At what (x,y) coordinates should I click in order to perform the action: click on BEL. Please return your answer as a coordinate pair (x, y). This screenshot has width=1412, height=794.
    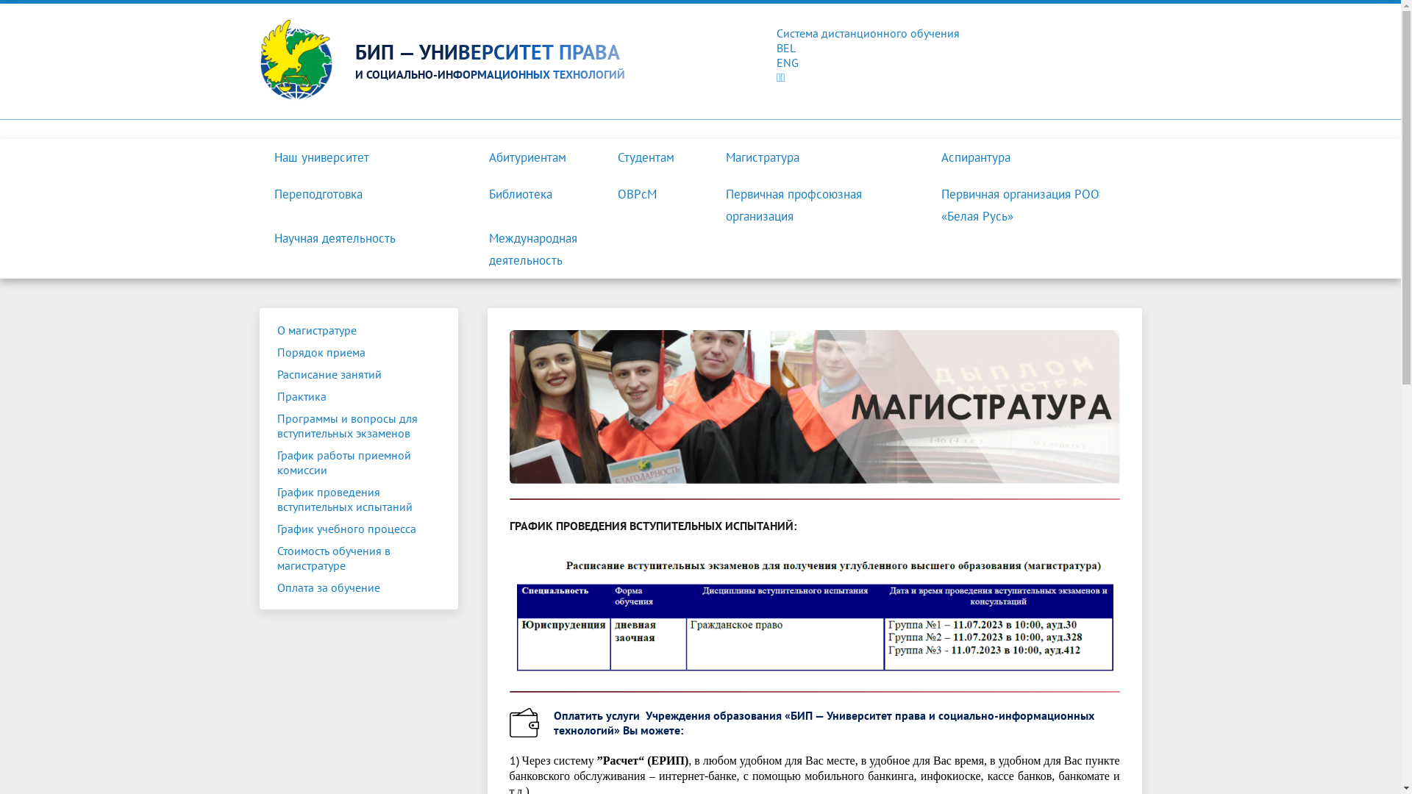
    Looking at the image, I should click on (700, 48).